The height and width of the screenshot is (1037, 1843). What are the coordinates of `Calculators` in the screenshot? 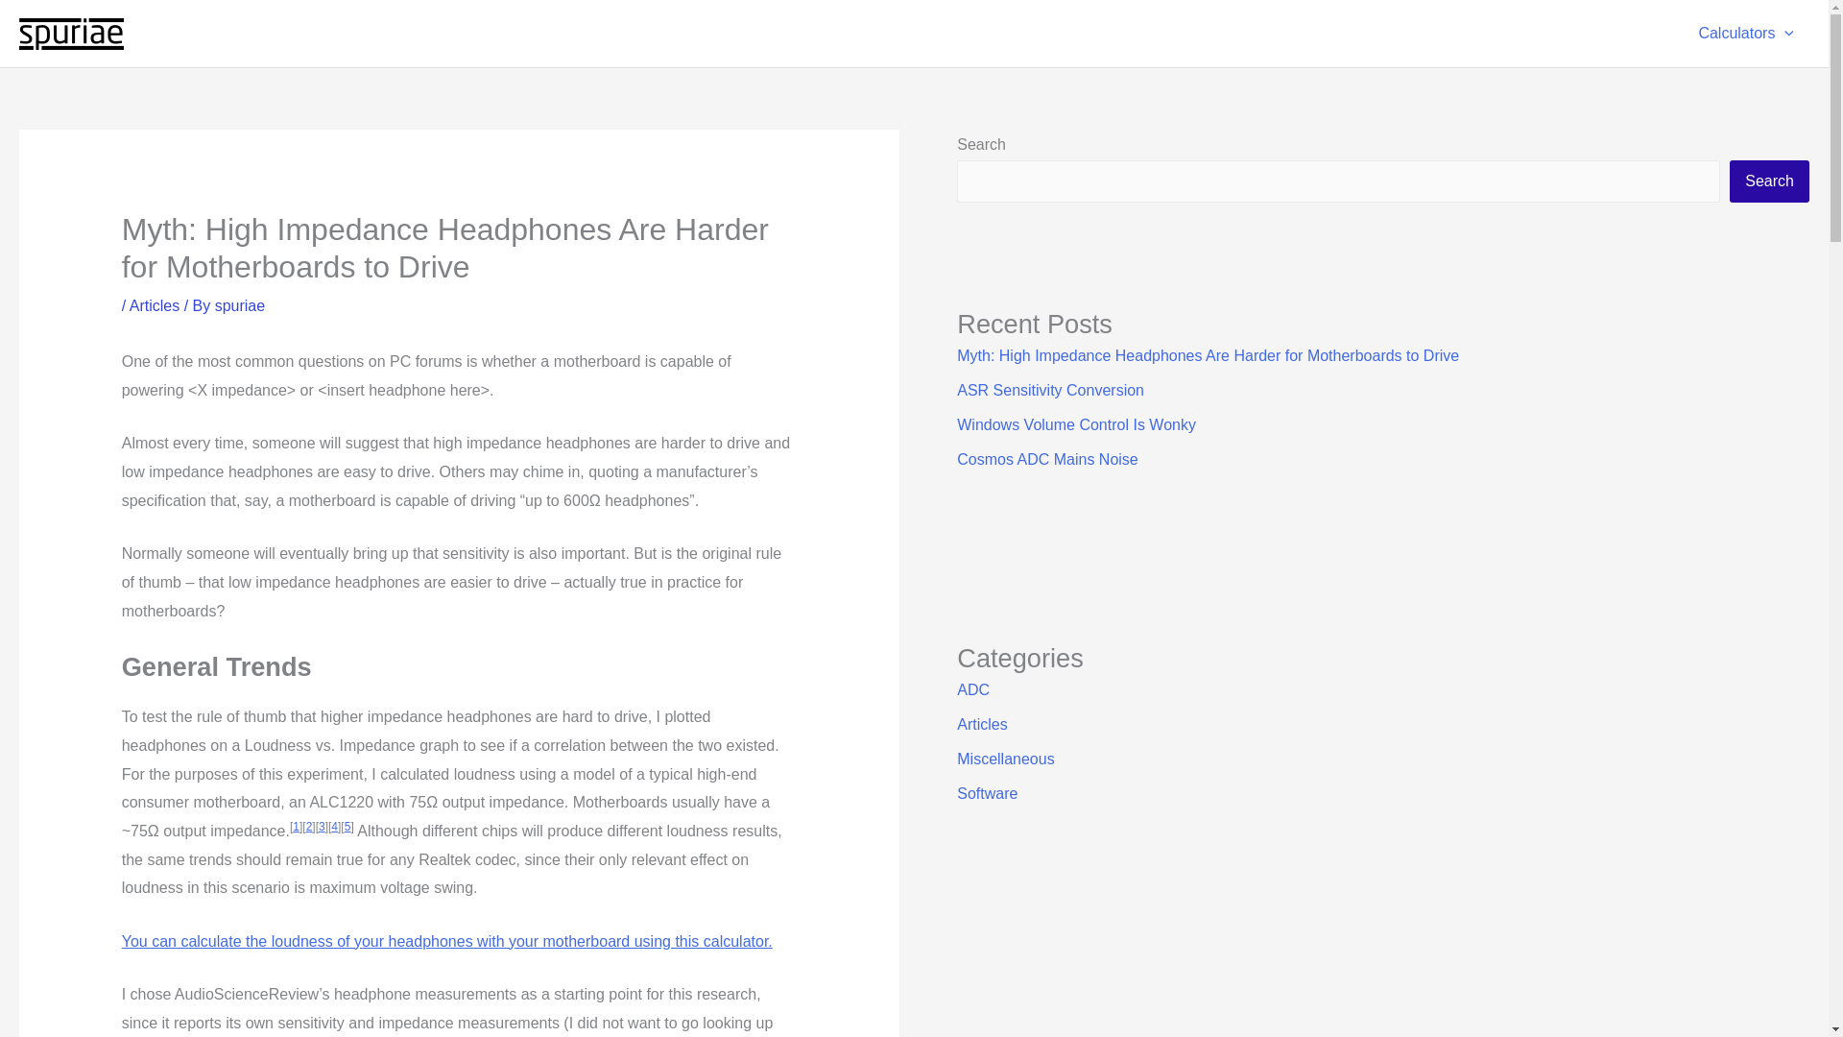 It's located at (1745, 34).